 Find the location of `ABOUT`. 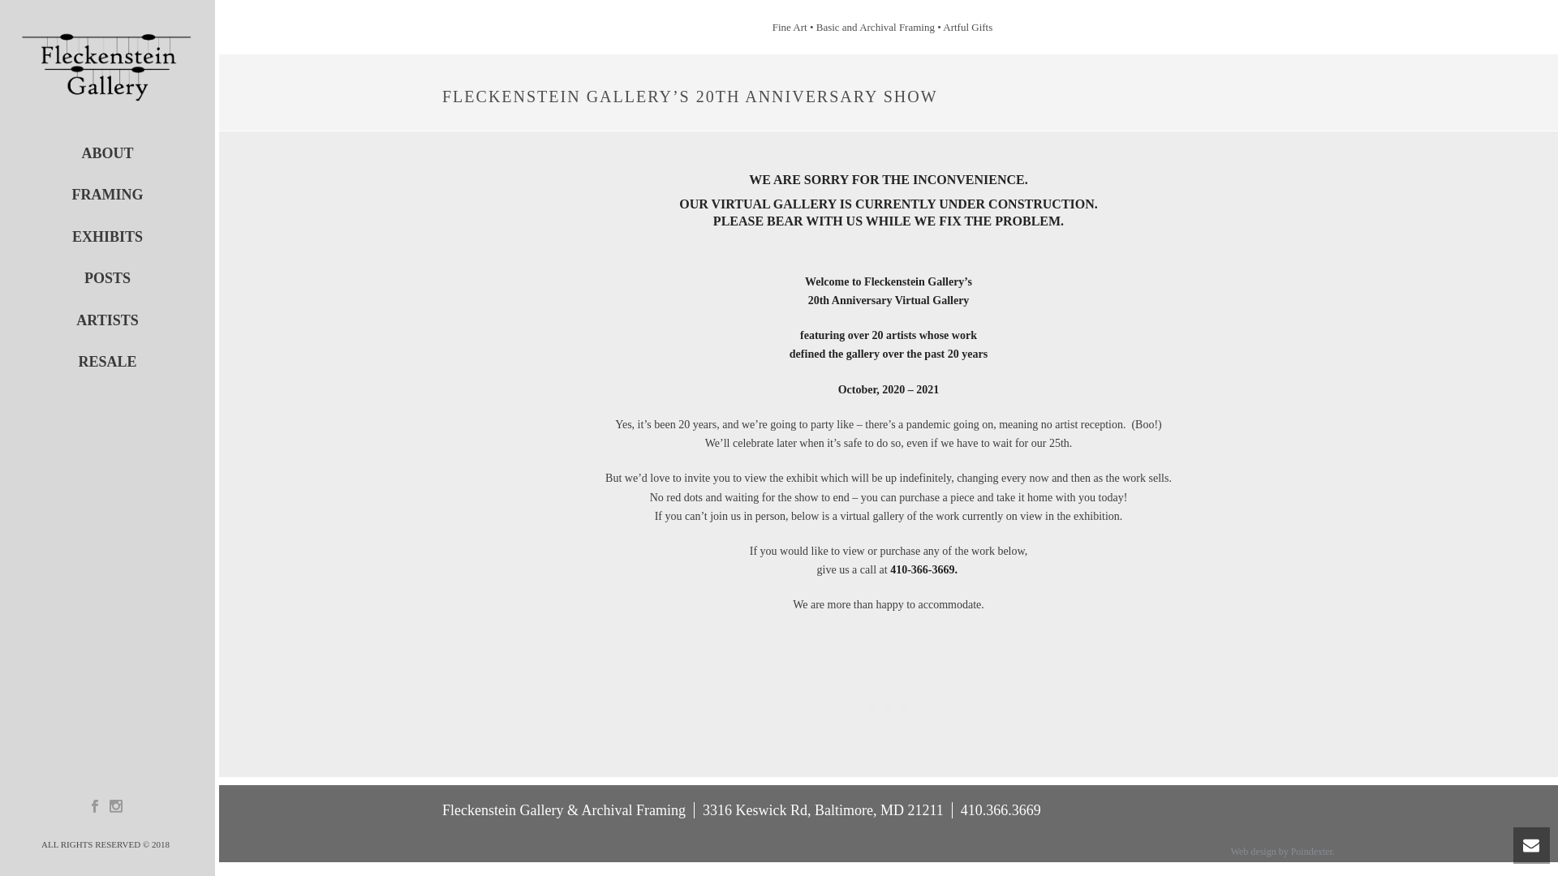

ABOUT is located at coordinates (107, 153).